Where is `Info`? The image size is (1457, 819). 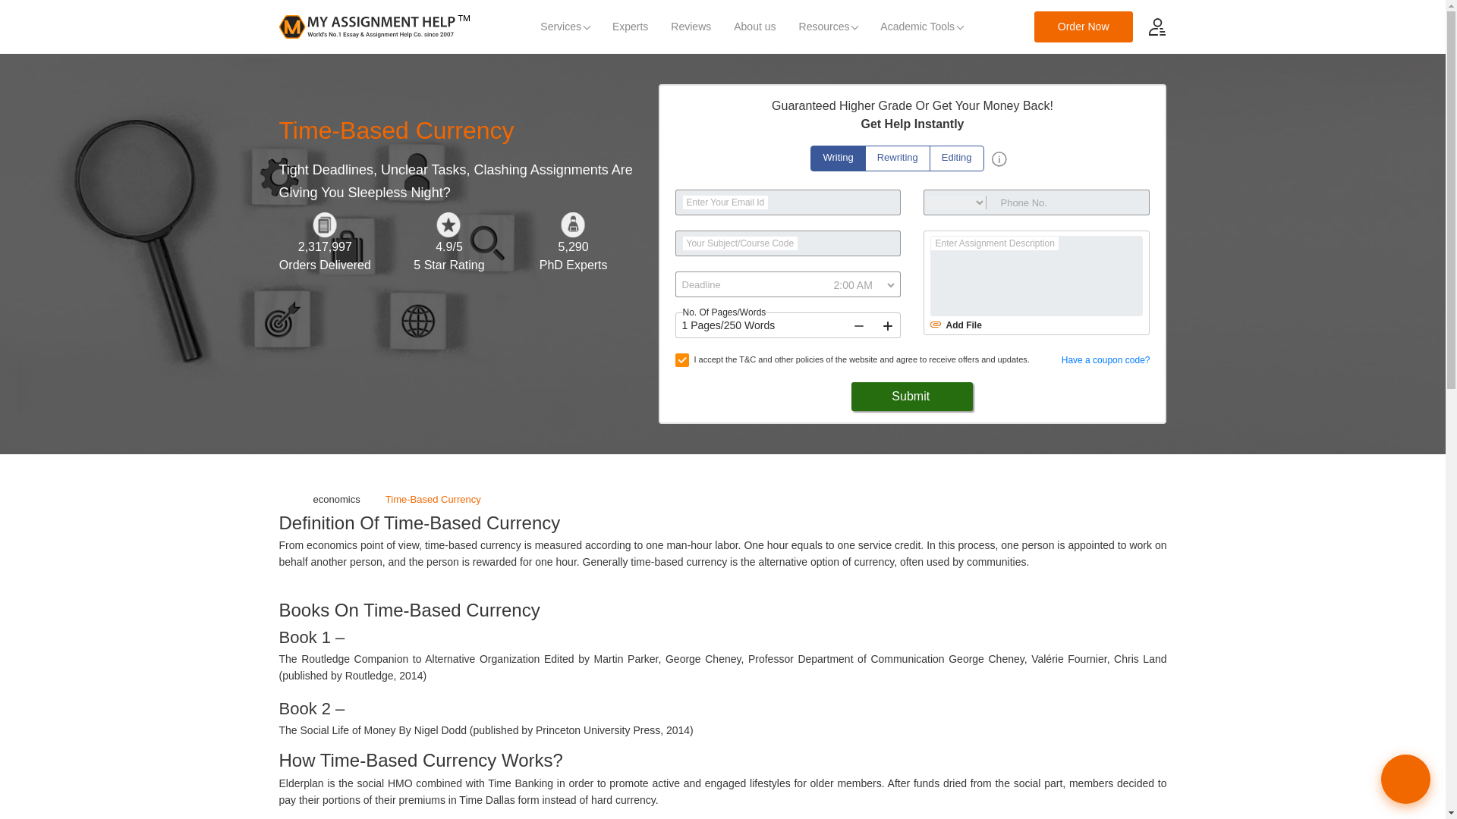
Info is located at coordinates (999, 159).